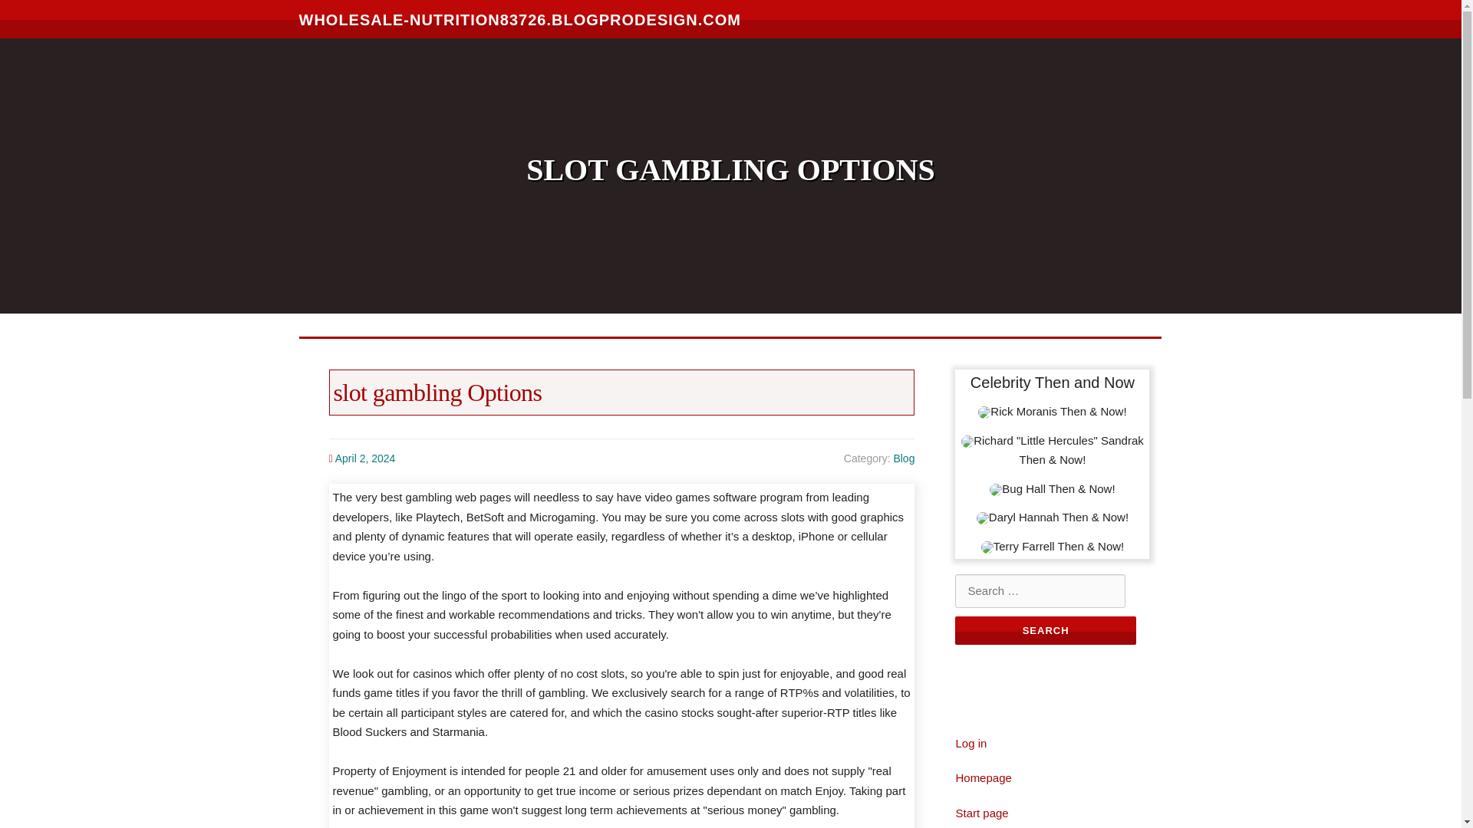 Image resolution: width=1473 pixels, height=828 pixels. I want to click on Skip to content, so click(38, 9).